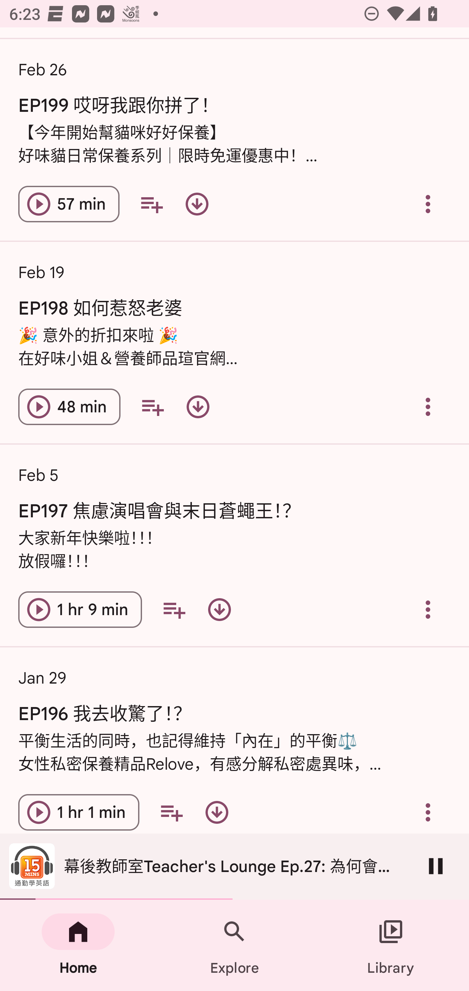 The width and height of the screenshot is (469, 991). I want to click on Overflow menu, so click(428, 407).